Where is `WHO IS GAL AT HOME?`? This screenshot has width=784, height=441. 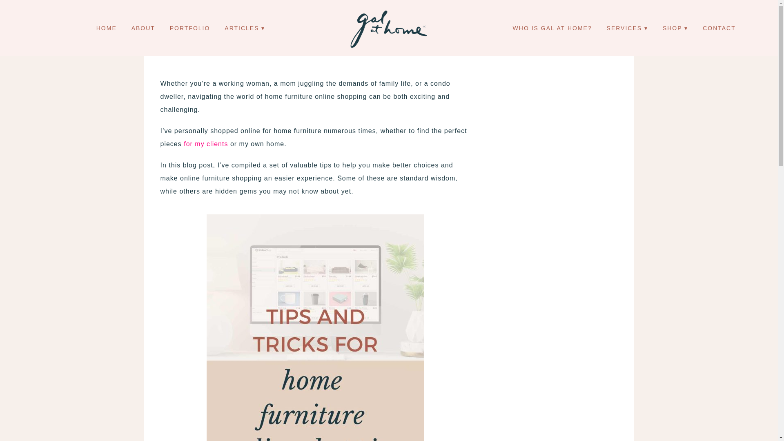
WHO IS GAL AT HOME? is located at coordinates (552, 28).